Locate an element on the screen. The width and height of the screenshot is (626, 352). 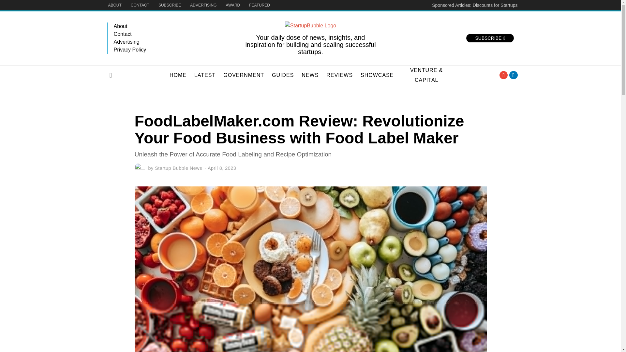
Go is located at coordinates (111, 75).